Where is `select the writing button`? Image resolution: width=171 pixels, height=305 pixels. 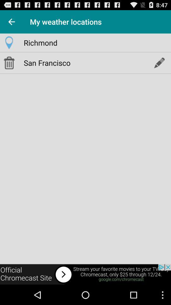
select the writing button is located at coordinates (159, 63).